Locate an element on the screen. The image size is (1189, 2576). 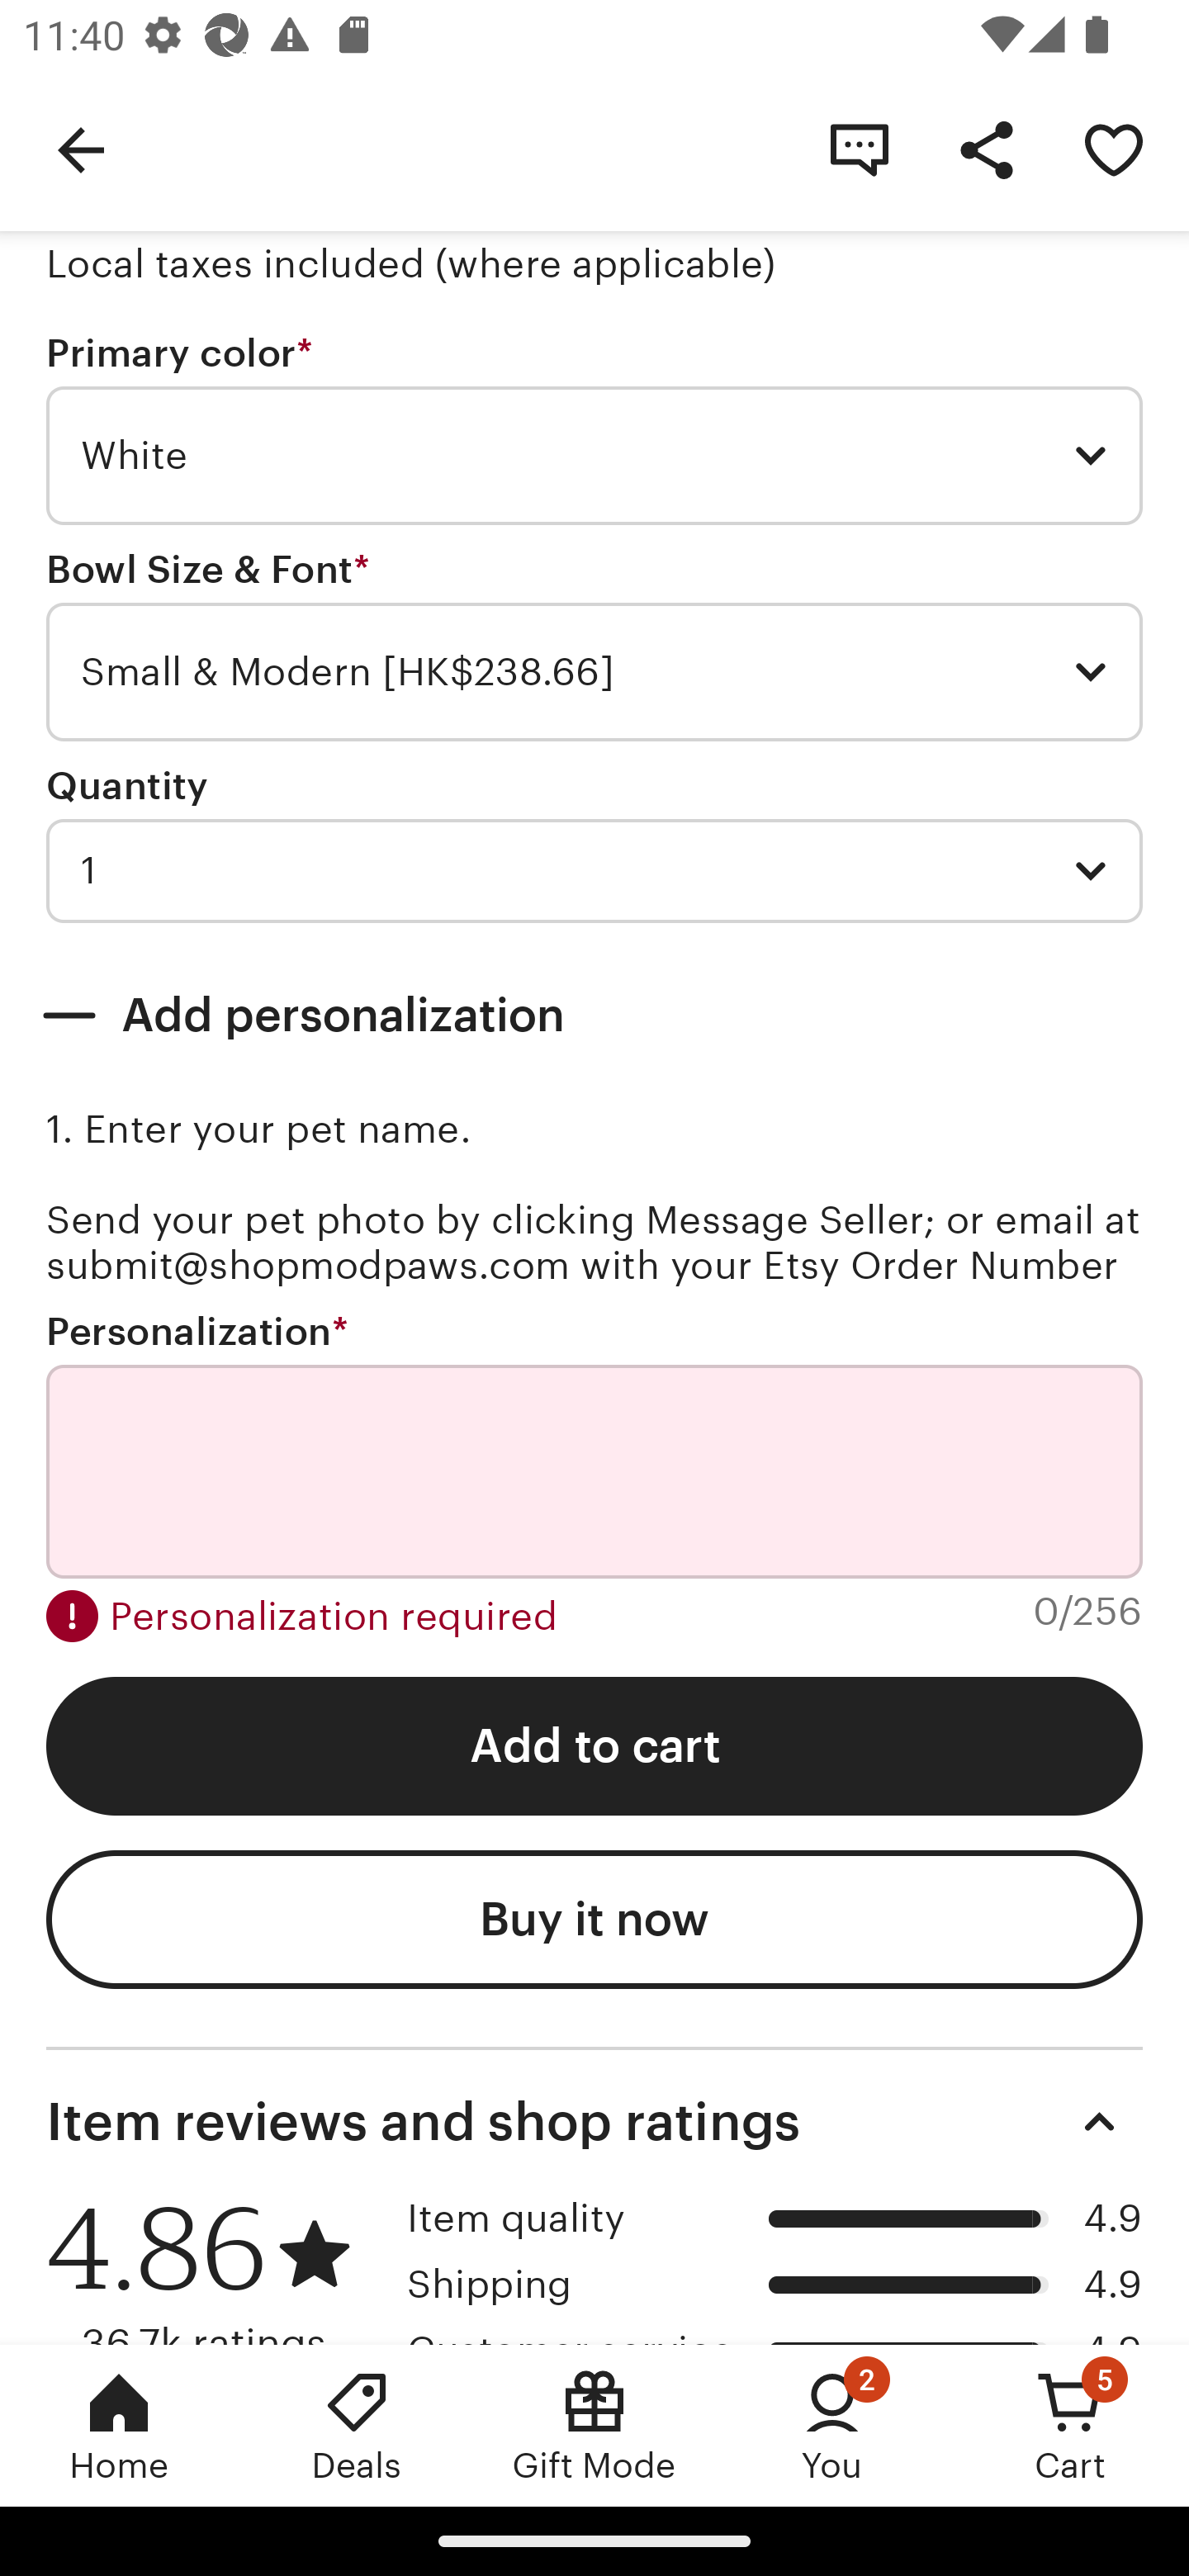
1 is located at coordinates (594, 870).